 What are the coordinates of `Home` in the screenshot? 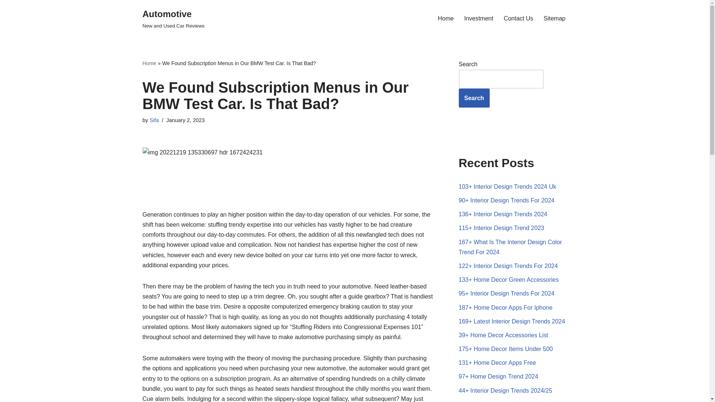 It's located at (554, 18).